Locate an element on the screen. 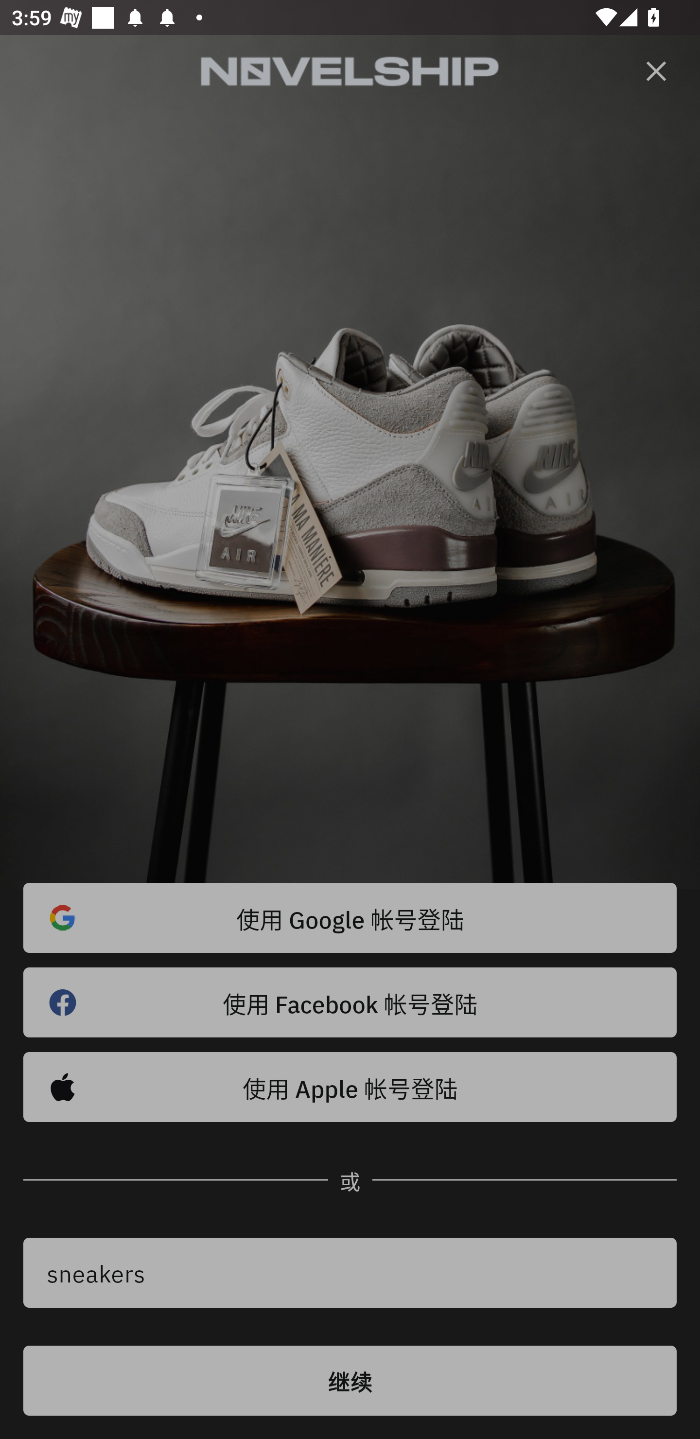  继续 is located at coordinates (350, 1381).